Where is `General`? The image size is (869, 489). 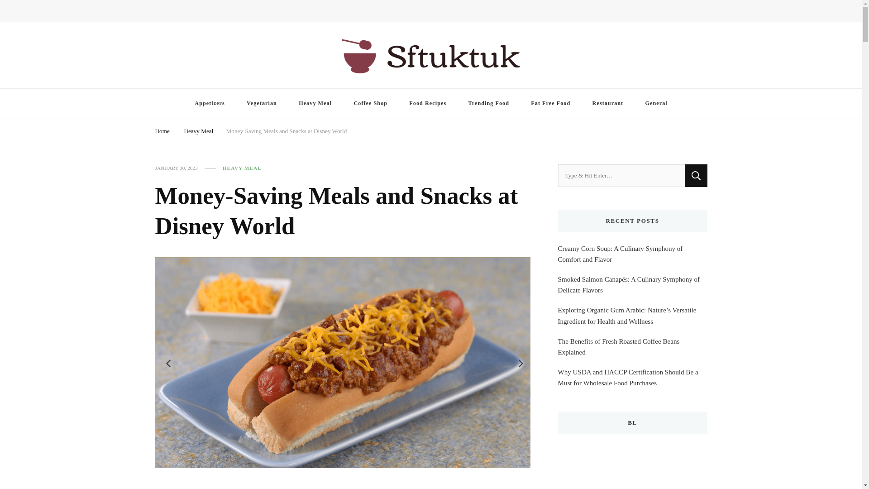
General is located at coordinates (656, 103).